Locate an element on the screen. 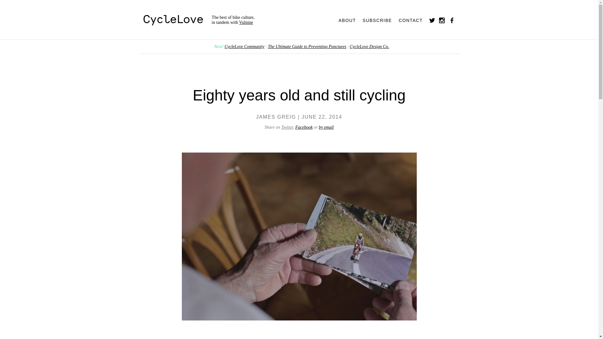  Facebook is located at coordinates (304, 127).